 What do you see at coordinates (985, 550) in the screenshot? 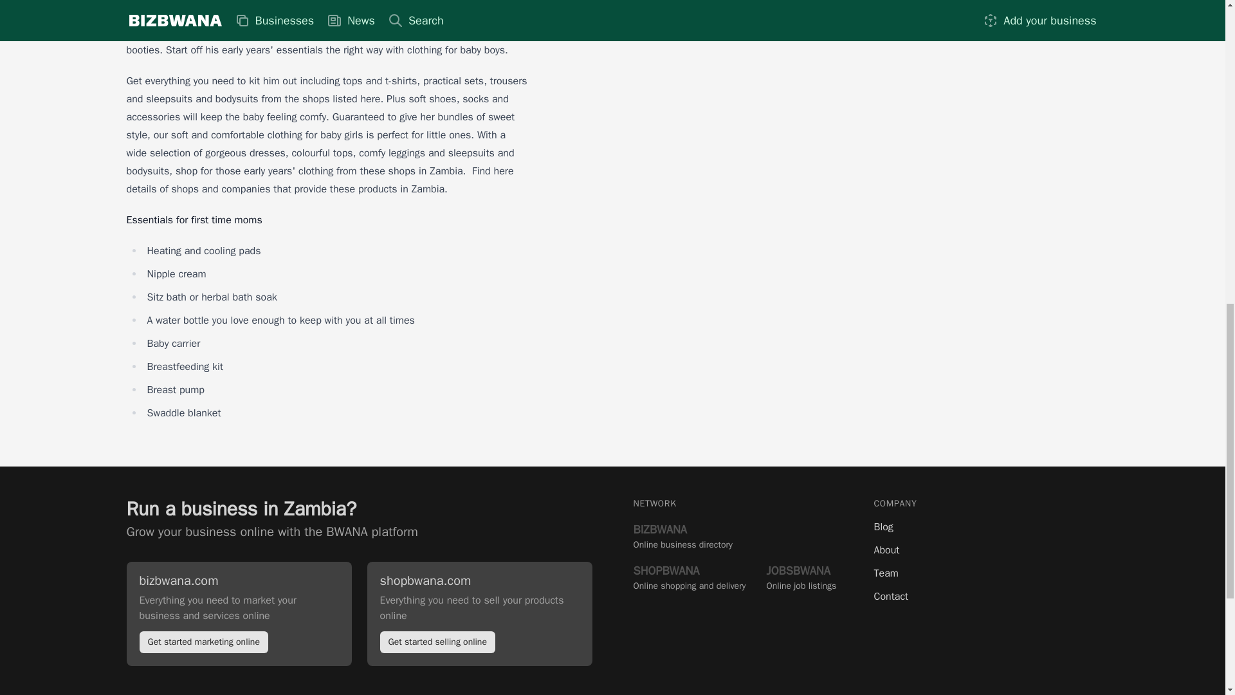
I see `About` at bounding box center [985, 550].